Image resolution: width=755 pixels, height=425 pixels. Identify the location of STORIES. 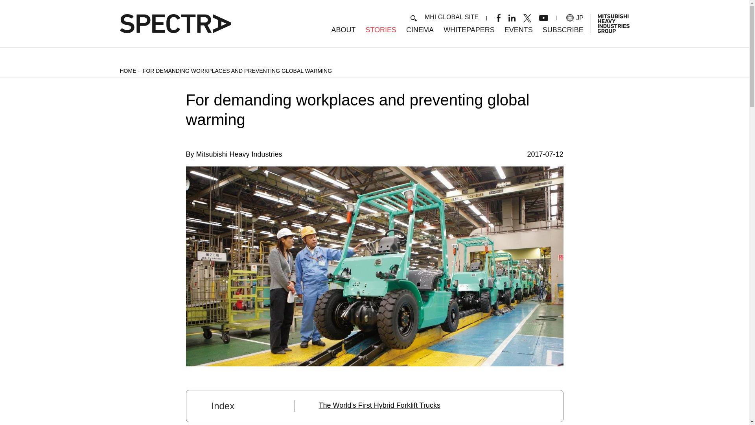
(381, 30).